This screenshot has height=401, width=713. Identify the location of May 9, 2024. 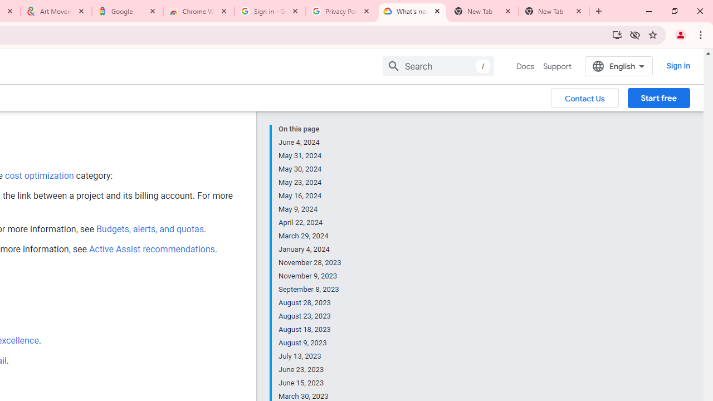
(310, 209).